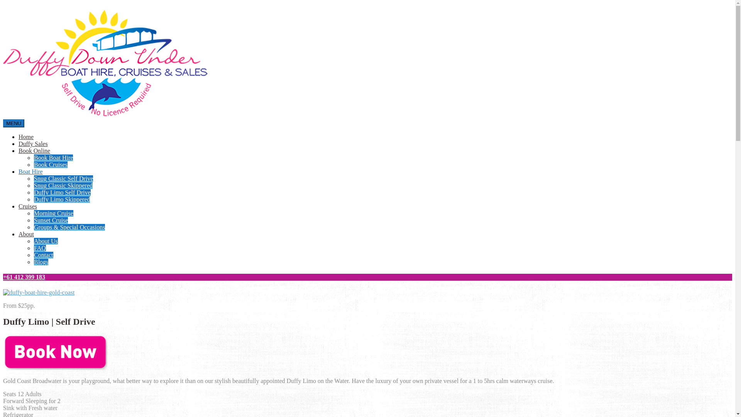  What do you see at coordinates (51, 164) in the screenshot?
I see `Book Cruises` at bounding box center [51, 164].